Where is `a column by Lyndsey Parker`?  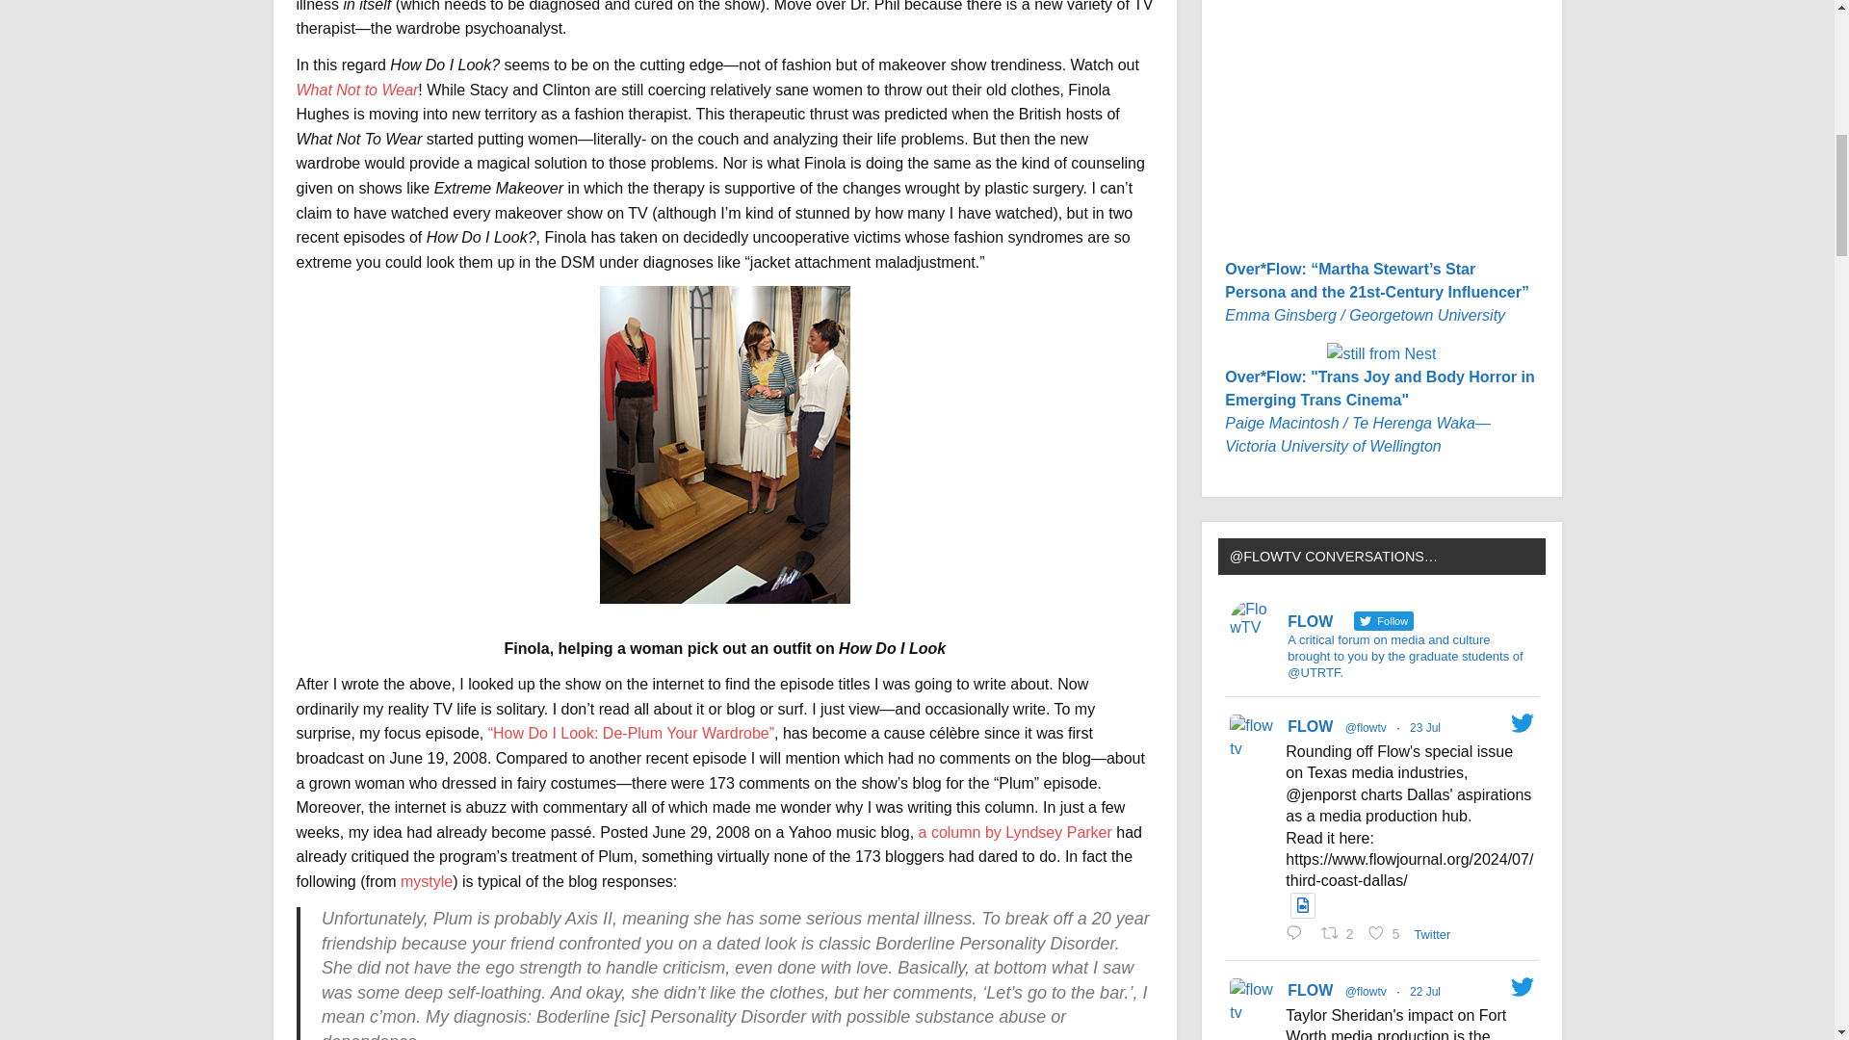
a column by Lyndsey Parker is located at coordinates (1015, 832).